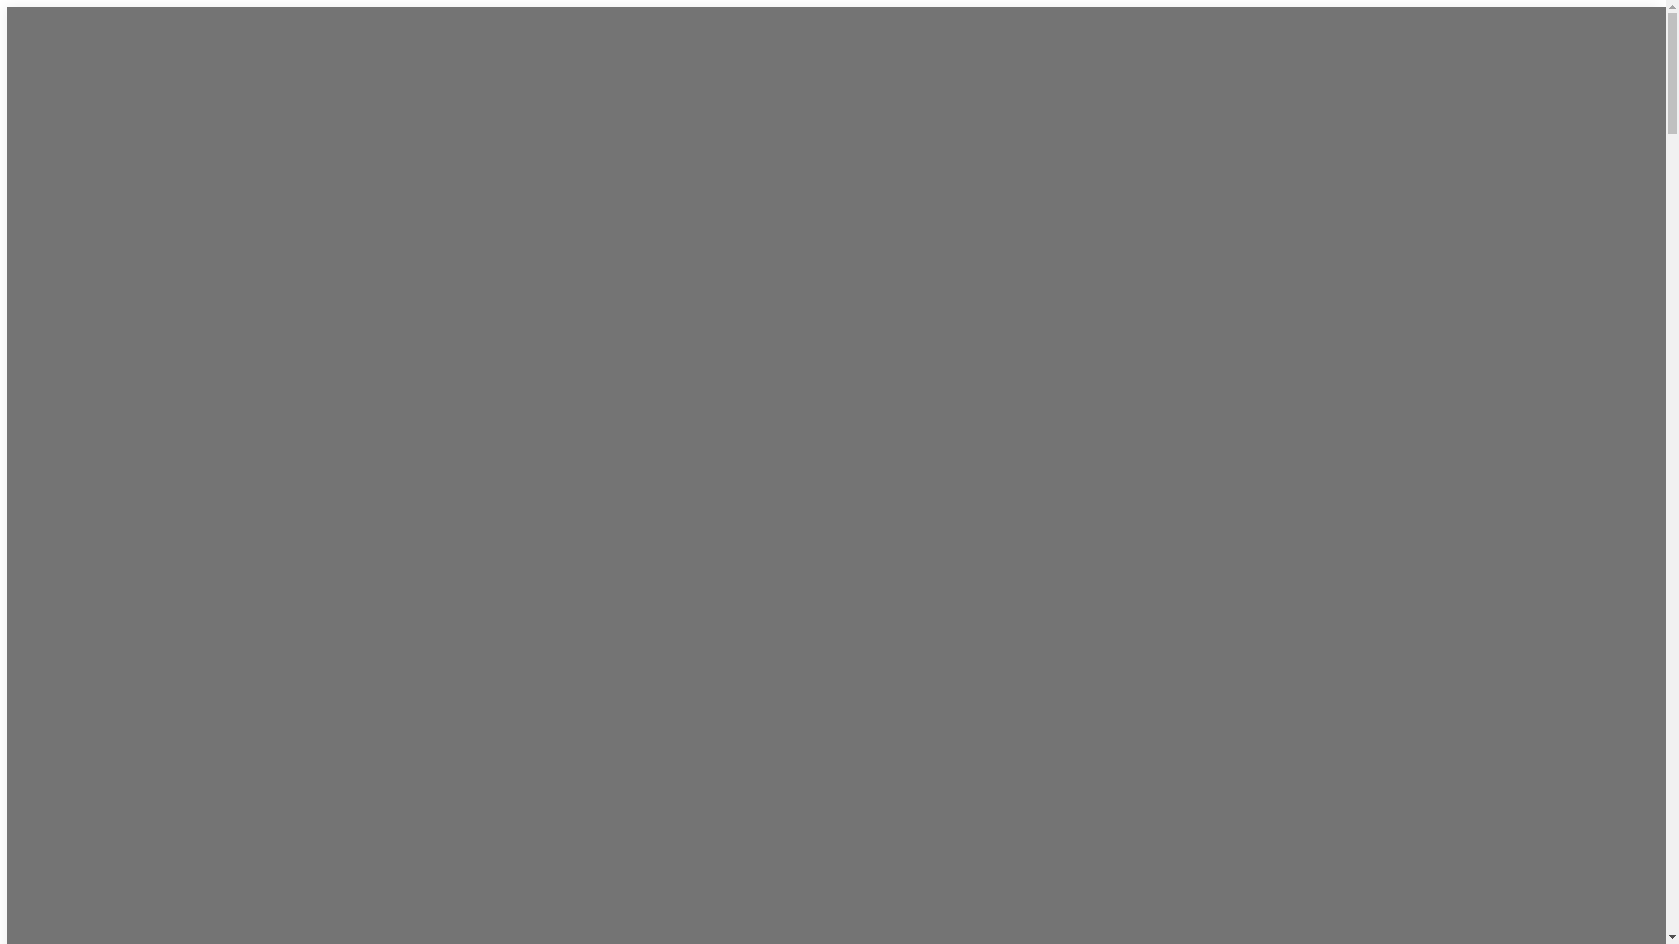 This screenshot has height=944, width=1679. Describe the element at coordinates (813, 149) in the screenshot. I see `Land and Environment Court Lawyers` at that location.